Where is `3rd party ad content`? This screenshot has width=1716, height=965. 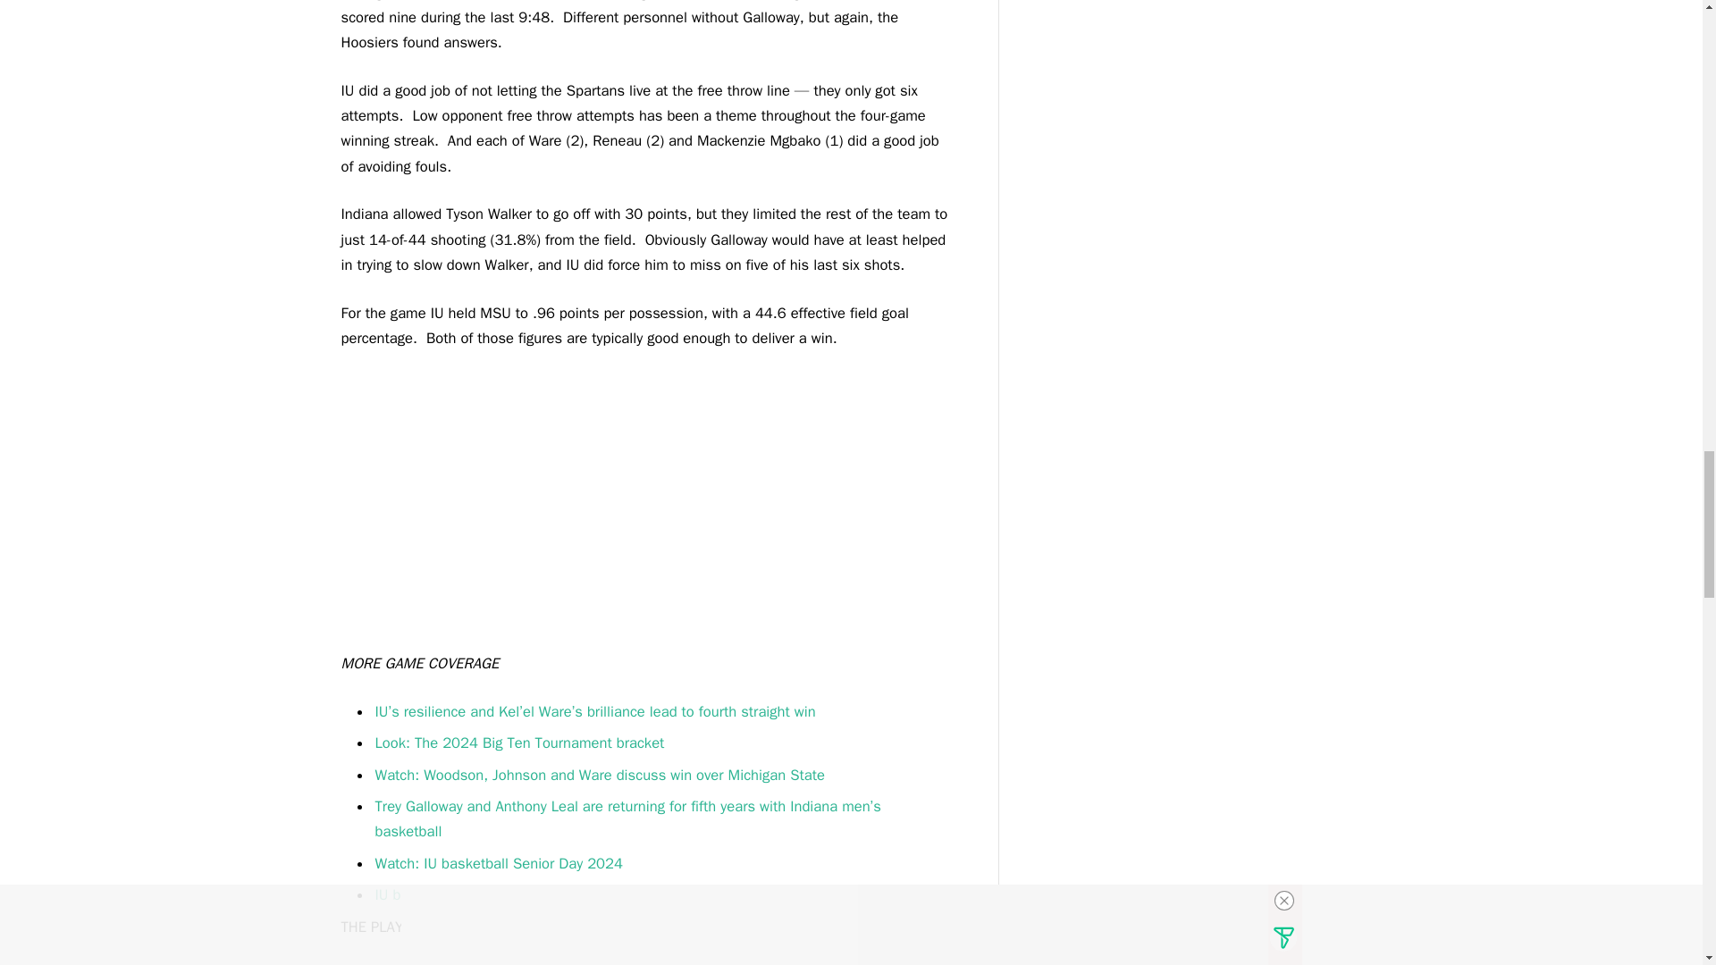
3rd party ad content is located at coordinates (643, 509).